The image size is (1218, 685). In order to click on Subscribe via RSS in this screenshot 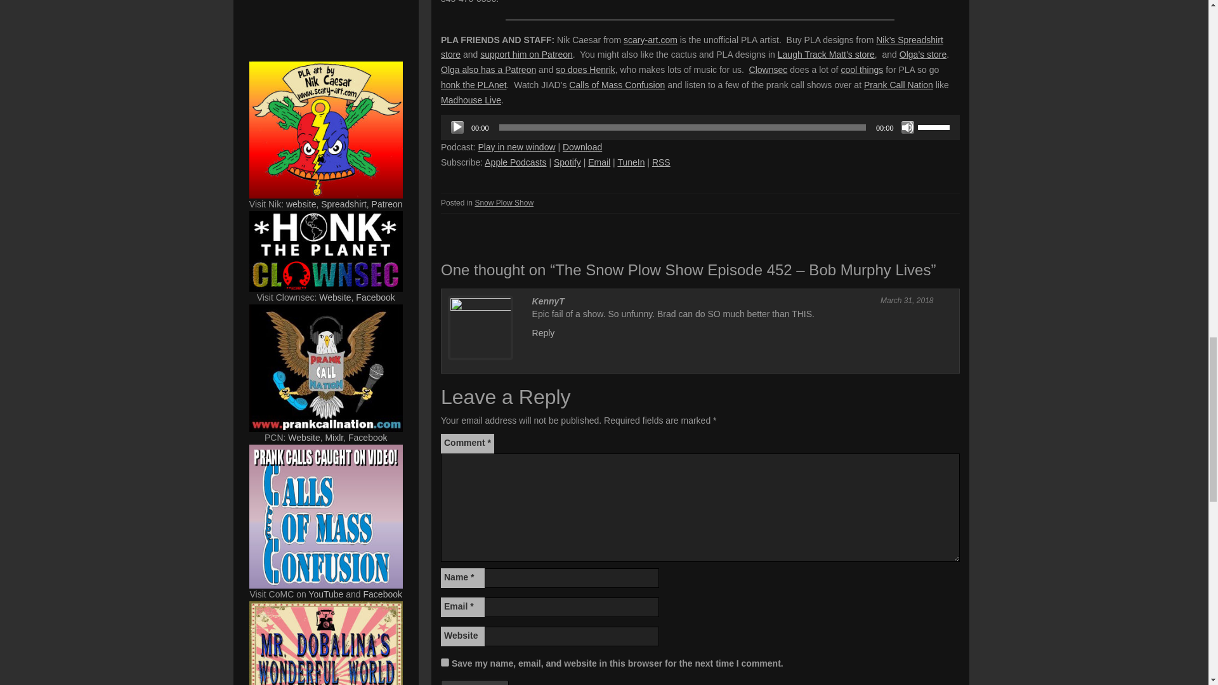, I will do `click(661, 162)`.